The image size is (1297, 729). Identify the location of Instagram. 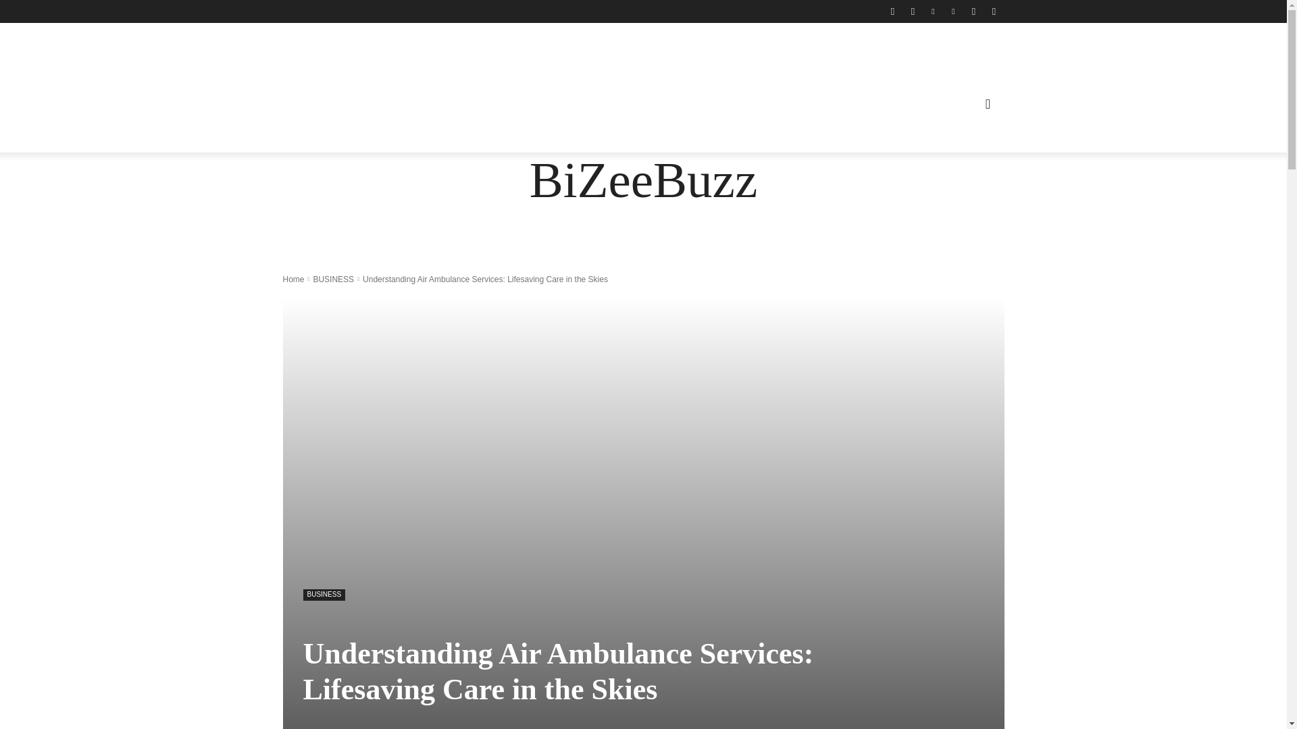
(912, 11).